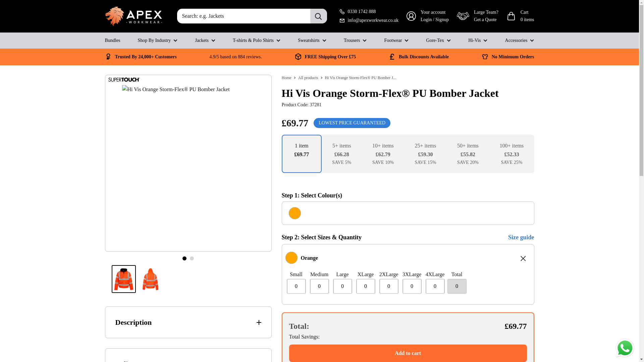 This screenshot has height=362, width=644. Describe the element at coordinates (296, 286) in the screenshot. I see `0` at that location.